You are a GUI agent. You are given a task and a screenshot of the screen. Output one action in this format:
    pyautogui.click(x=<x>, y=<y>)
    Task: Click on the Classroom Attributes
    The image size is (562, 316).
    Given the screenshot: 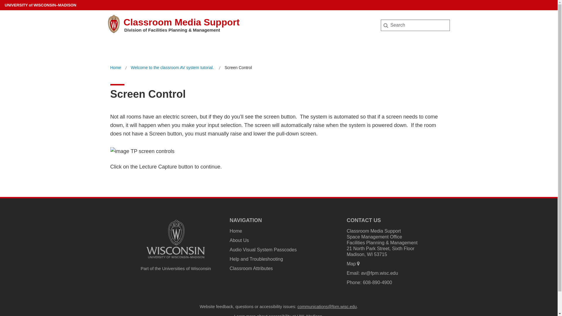 What is the action you would take?
    pyautogui.click(x=251, y=268)
    